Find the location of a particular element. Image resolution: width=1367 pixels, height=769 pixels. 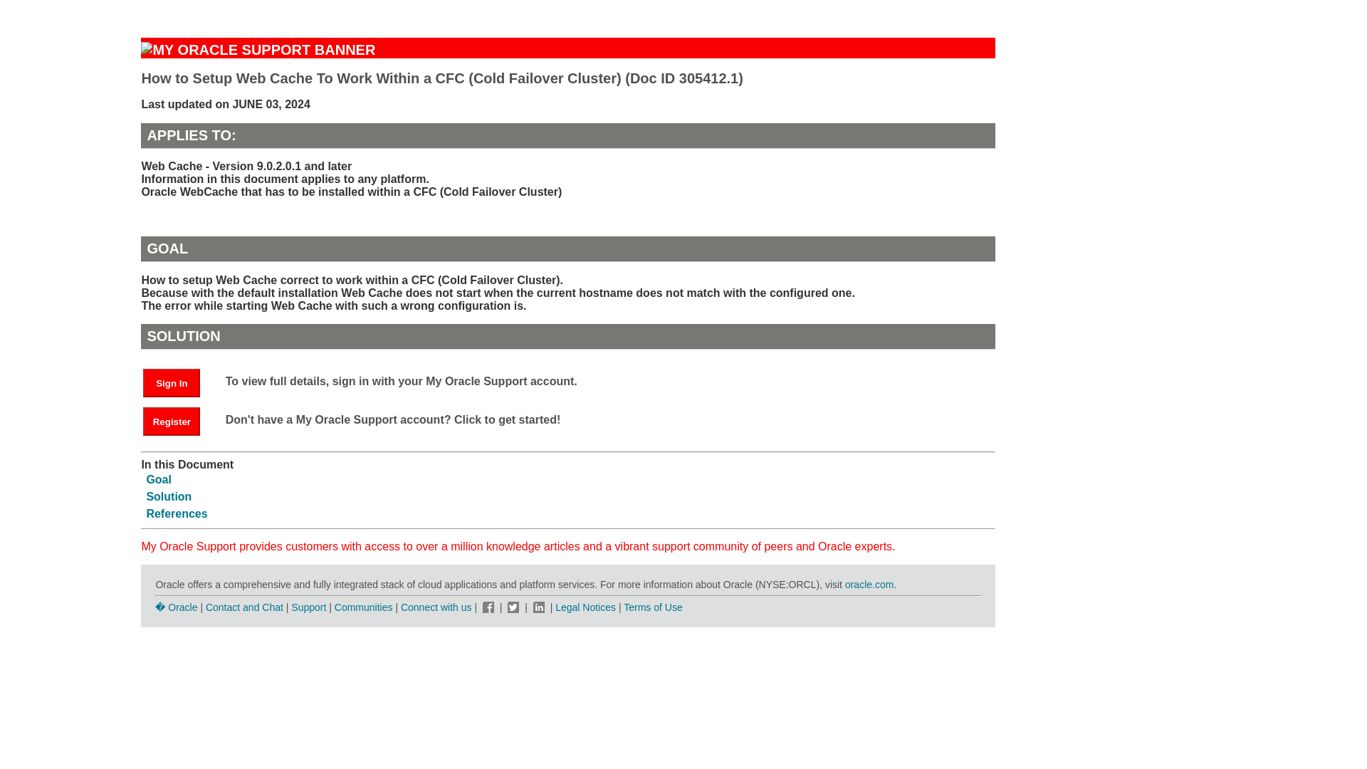

oracle.com is located at coordinates (869, 585).